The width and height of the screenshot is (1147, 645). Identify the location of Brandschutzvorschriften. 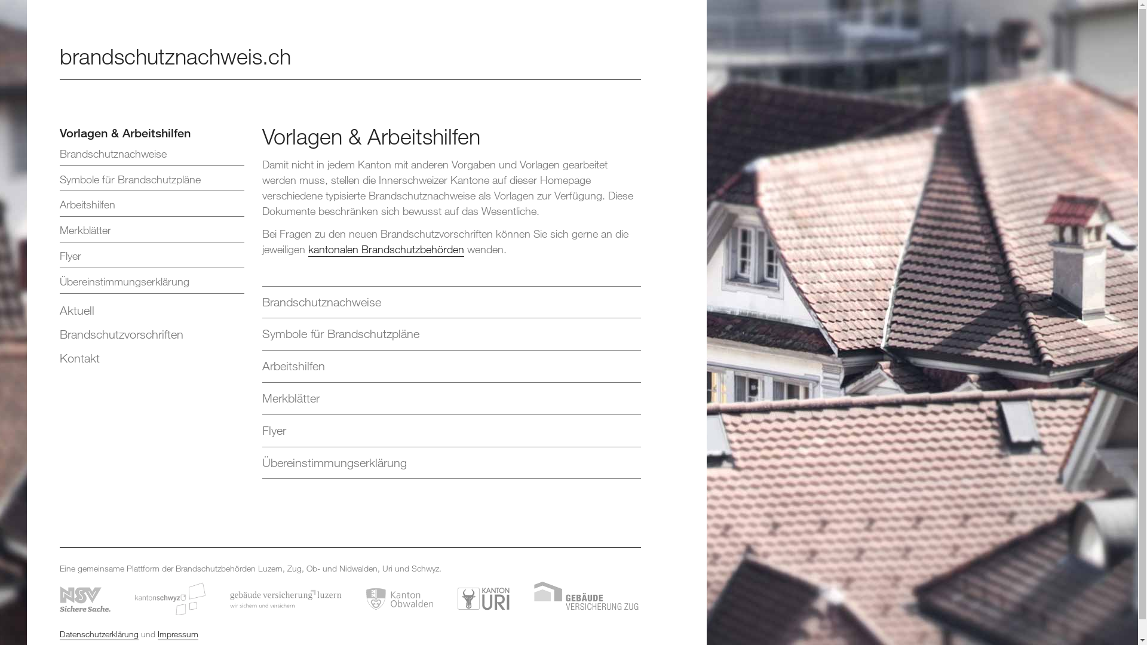
(152, 334).